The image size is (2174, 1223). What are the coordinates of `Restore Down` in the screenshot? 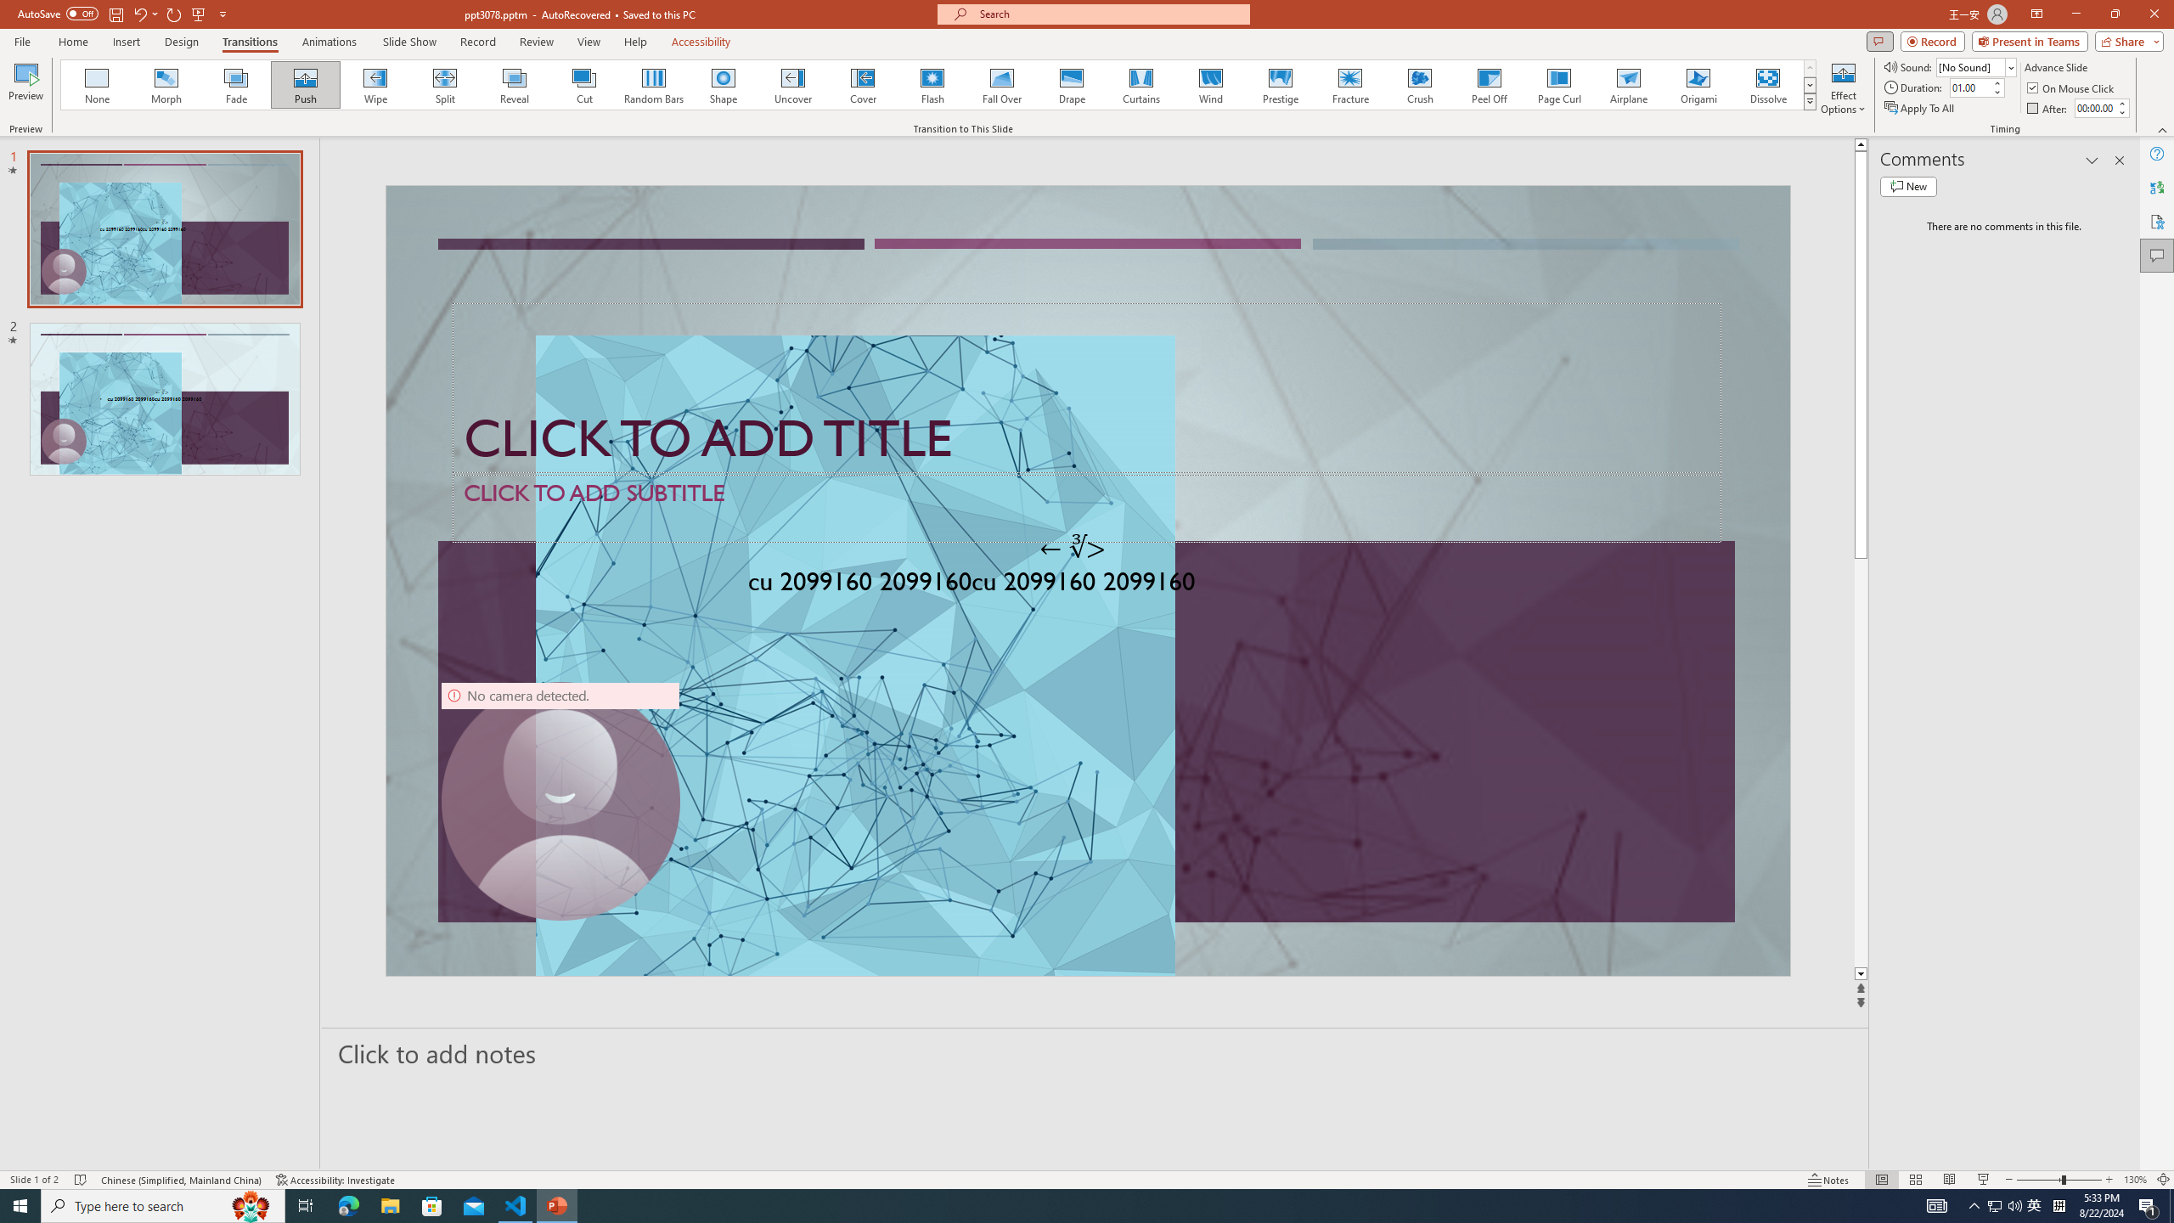 It's located at (2115, 14).